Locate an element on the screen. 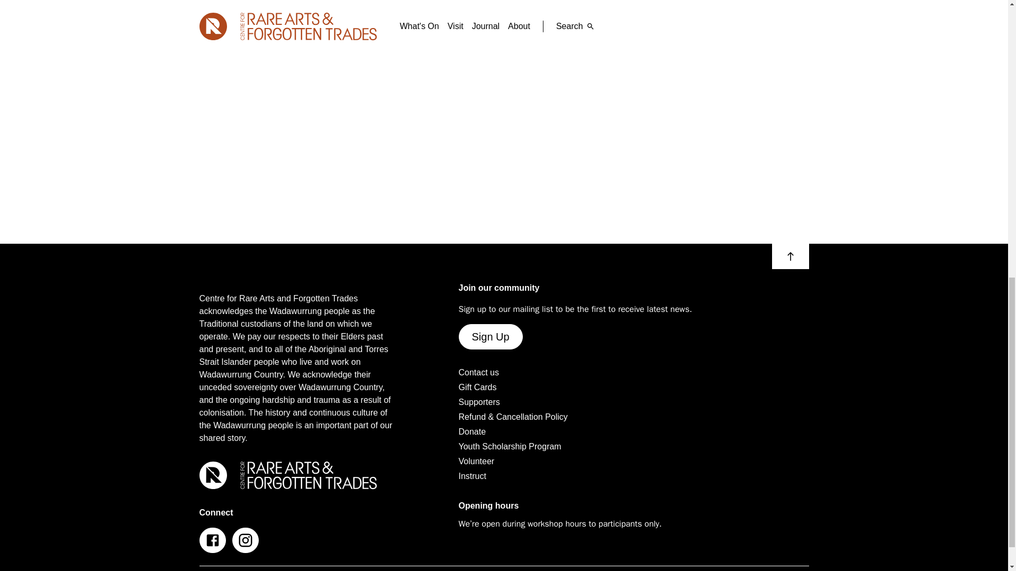 The width and height of the screenshot is (1016, 571). Instruct is located at coordinates (471, 476).